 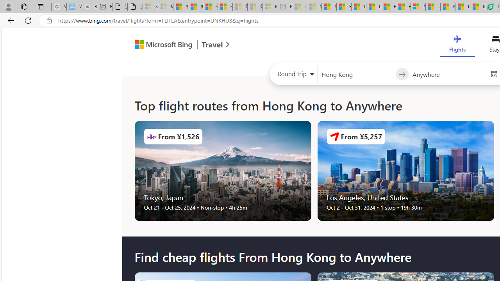 What do you see at coordinates (299, 7) in the screenshot?
I see `Top Stories - MSN - Sleeping` at bounding box center [299, 7].